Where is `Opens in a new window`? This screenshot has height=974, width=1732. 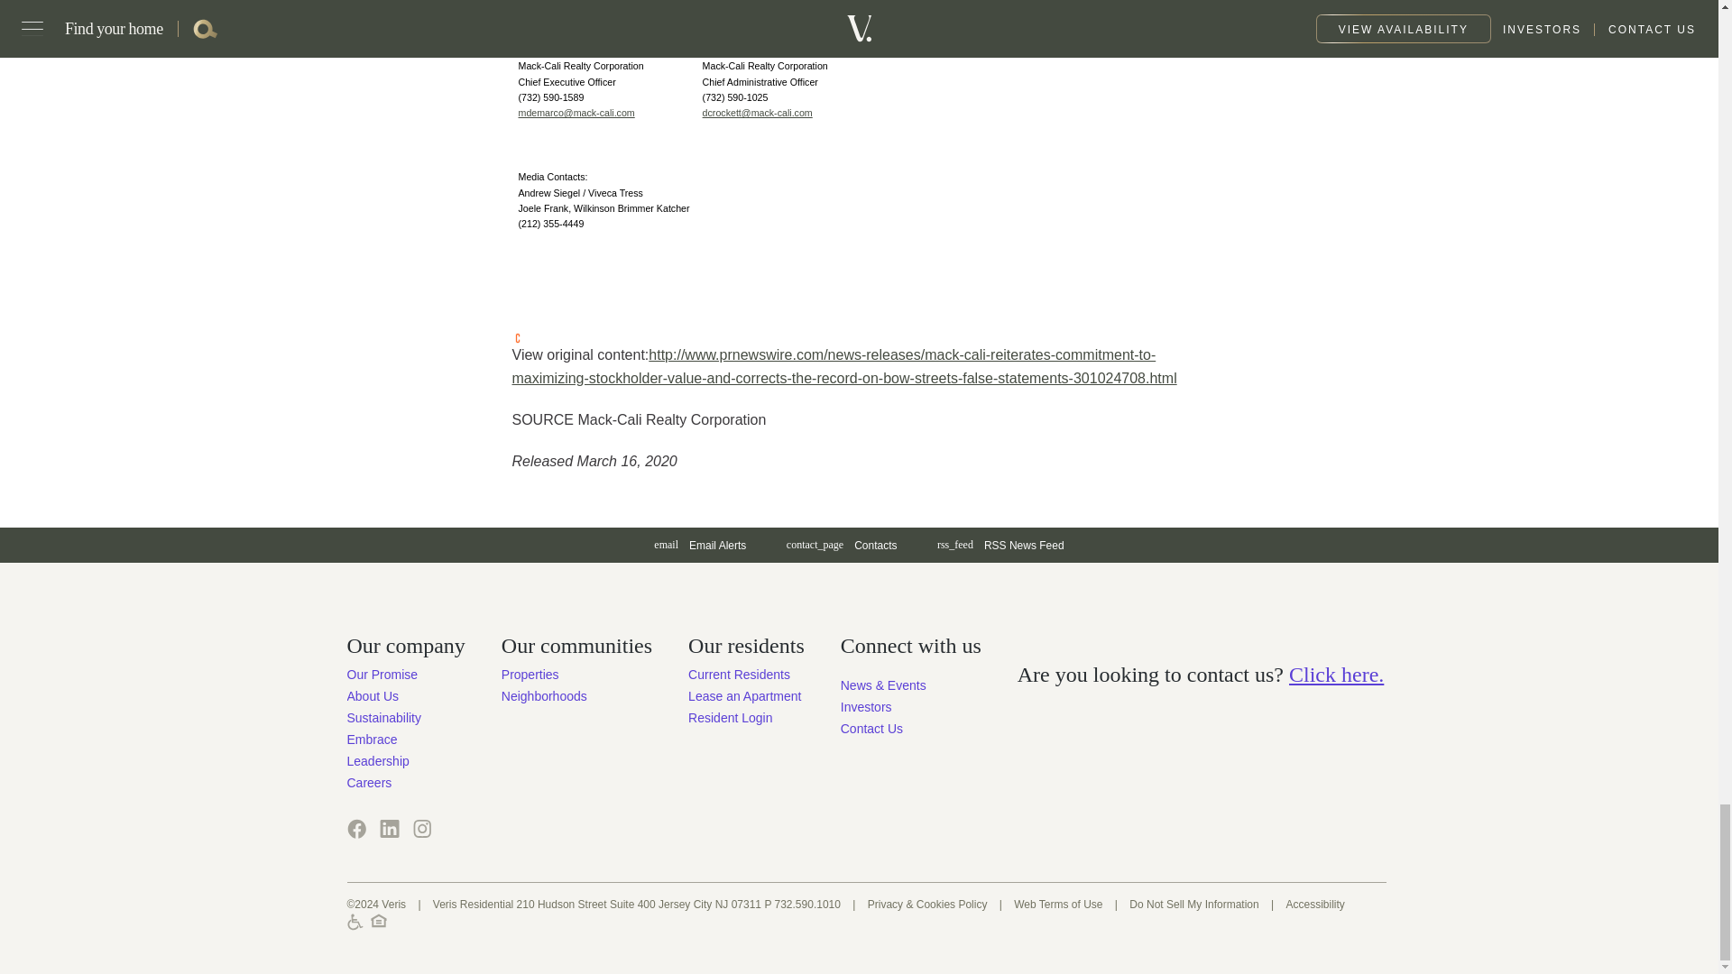
Opens in a new window is located at coordinates (388, 828).